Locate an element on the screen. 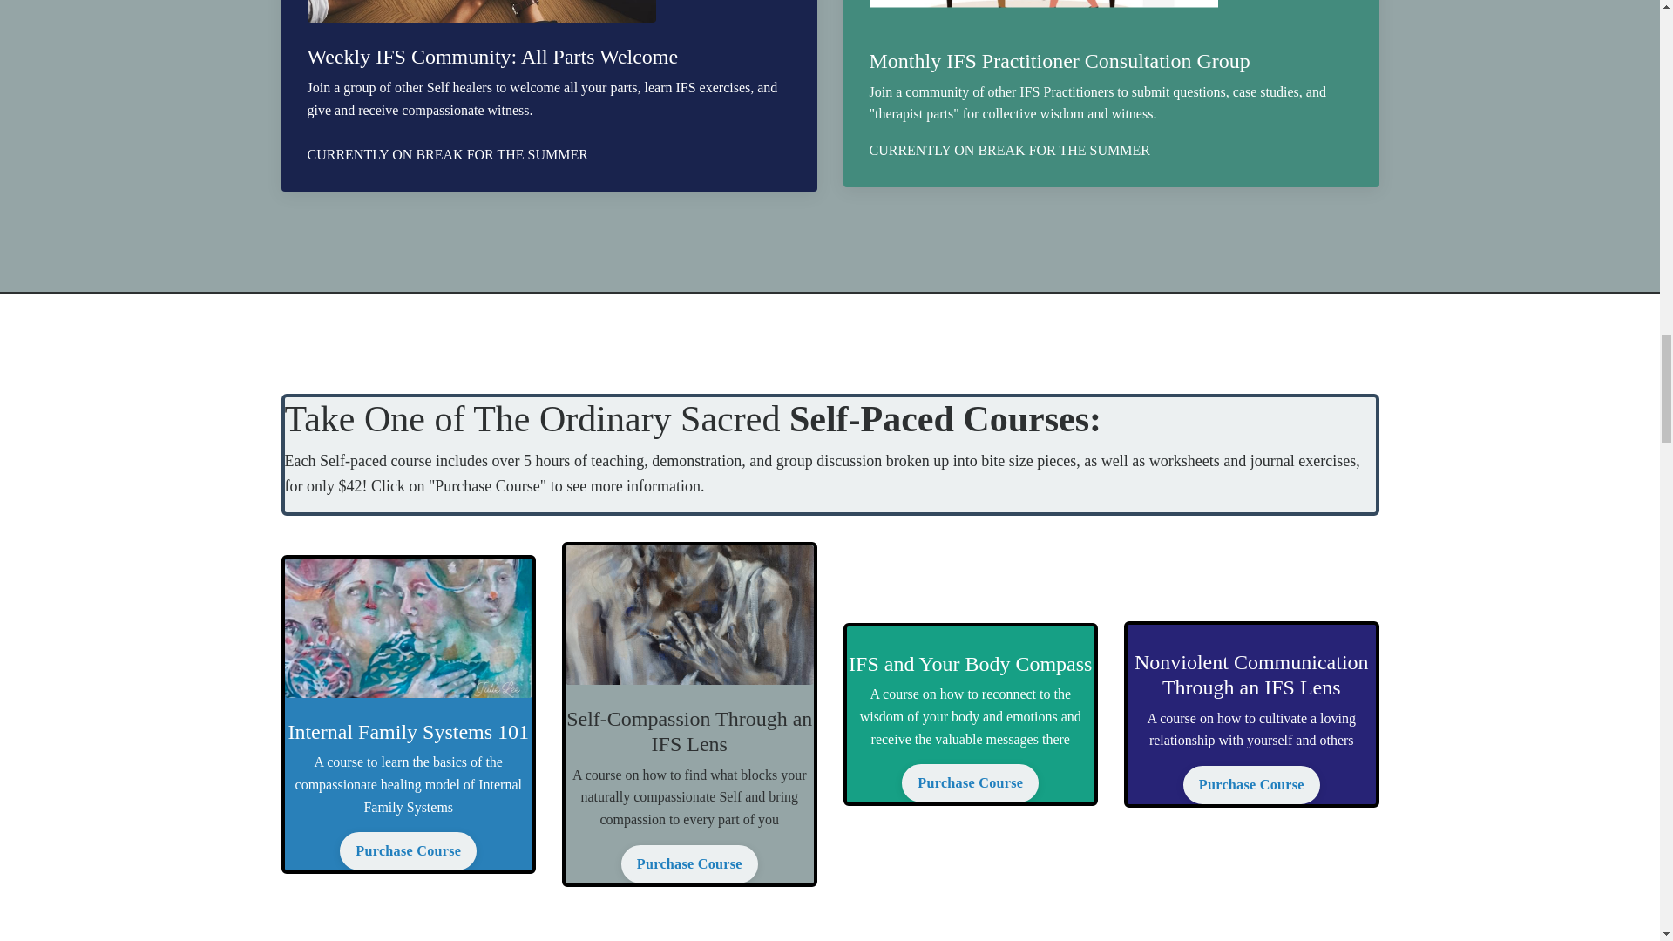 This screenshot has width=1673, height=941. Purchase Course is located at coordinates (1251, 785).